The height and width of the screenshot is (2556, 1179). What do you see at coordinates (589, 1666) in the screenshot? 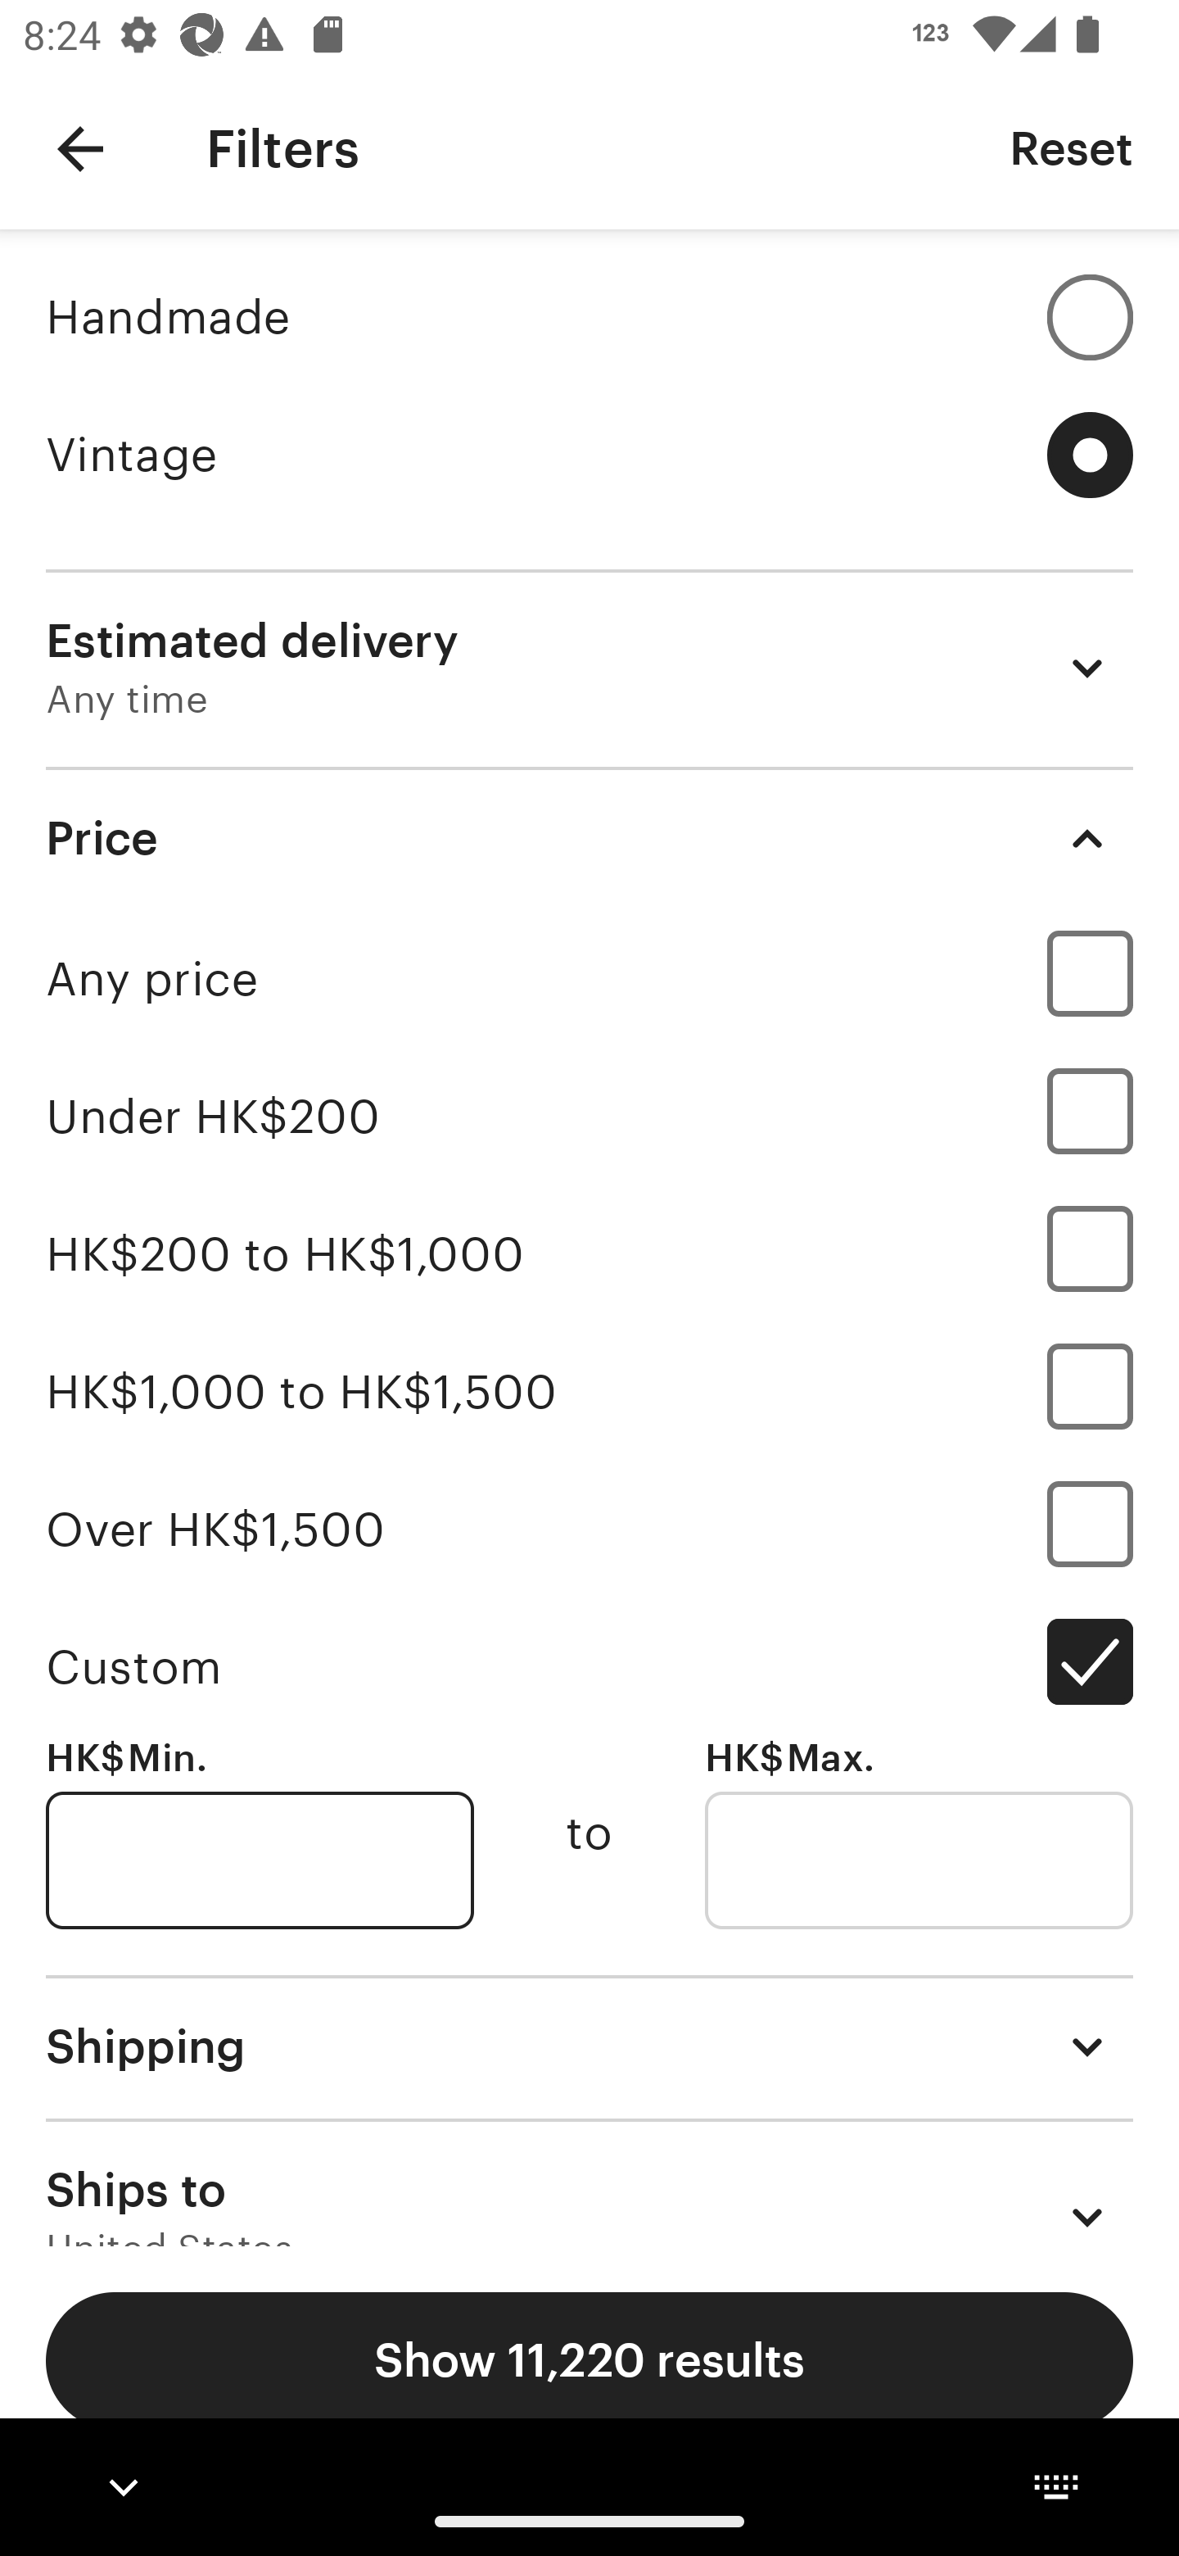
I see `Custom` at bounding box center [589, 1666].